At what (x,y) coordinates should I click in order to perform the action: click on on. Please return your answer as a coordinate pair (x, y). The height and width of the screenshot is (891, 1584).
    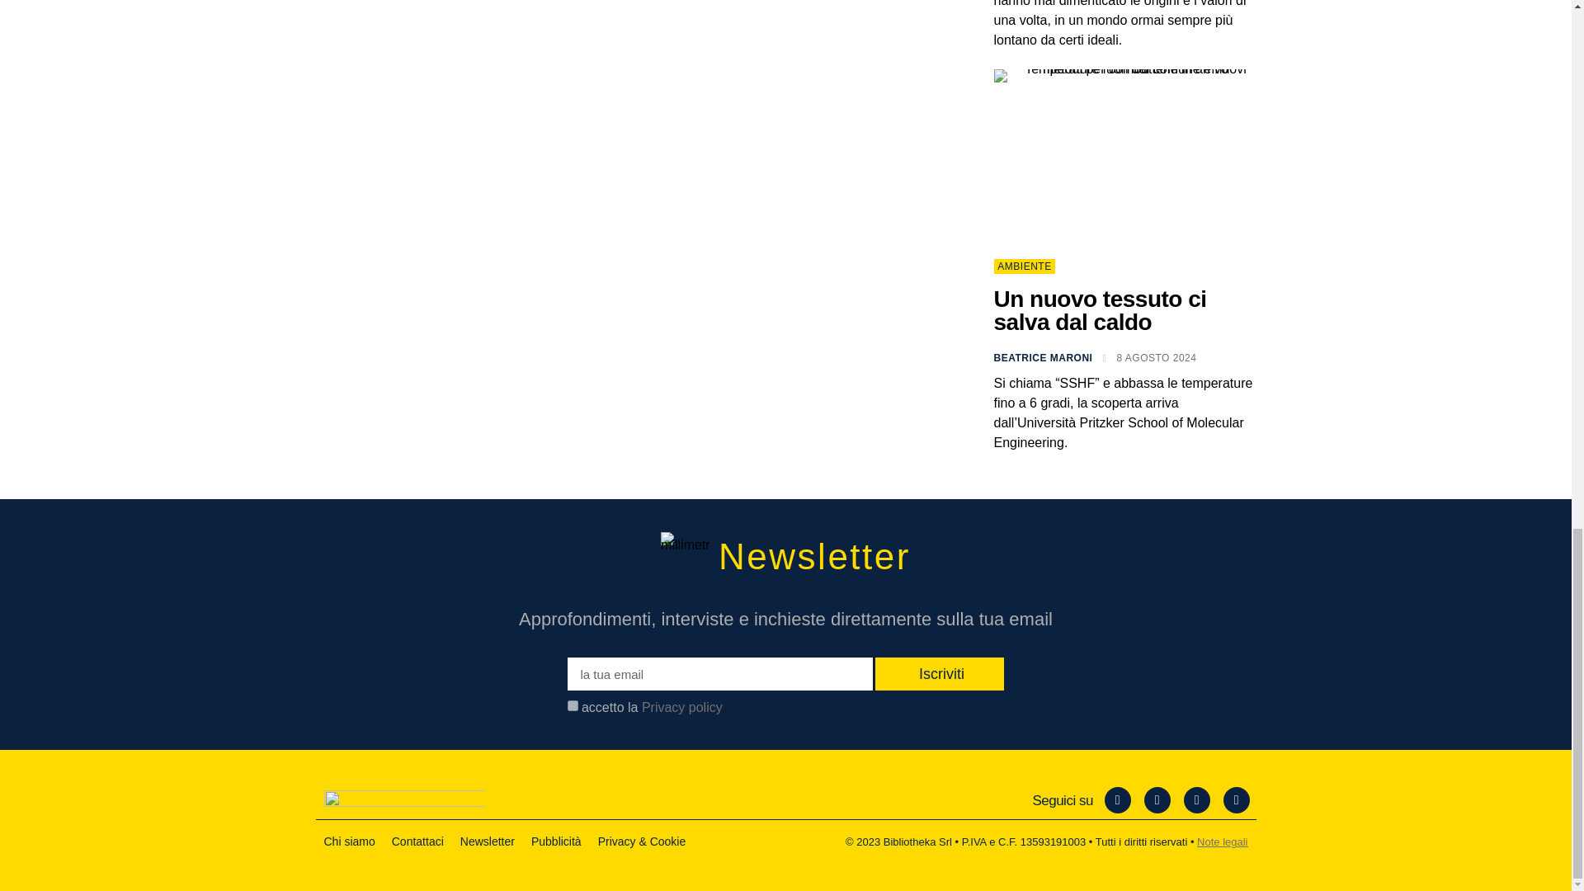
    Looking at the image, I should click on (573, 705).